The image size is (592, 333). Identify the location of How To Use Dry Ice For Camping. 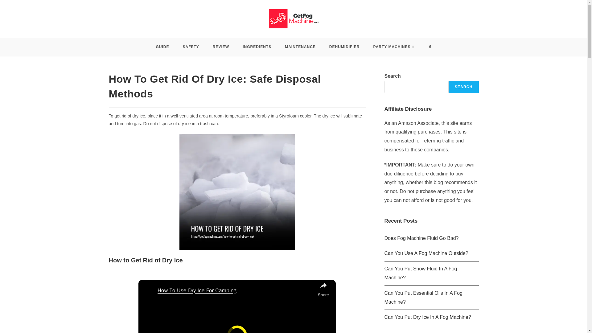
(236, 290).